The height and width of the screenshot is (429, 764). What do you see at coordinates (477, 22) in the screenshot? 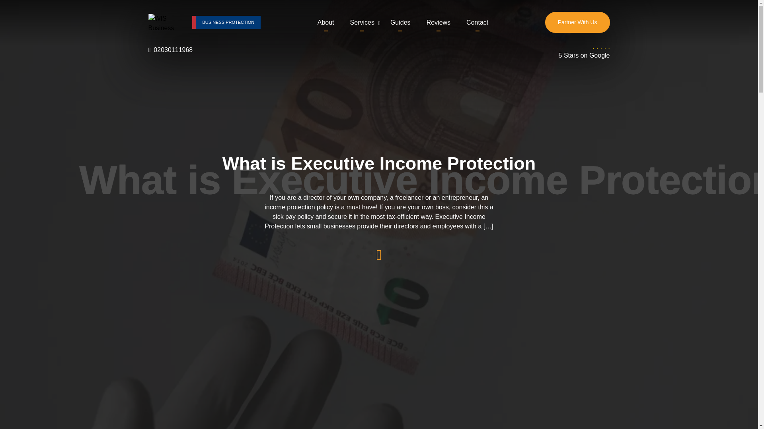
I see `Contact` at bounding box center [477, 22].